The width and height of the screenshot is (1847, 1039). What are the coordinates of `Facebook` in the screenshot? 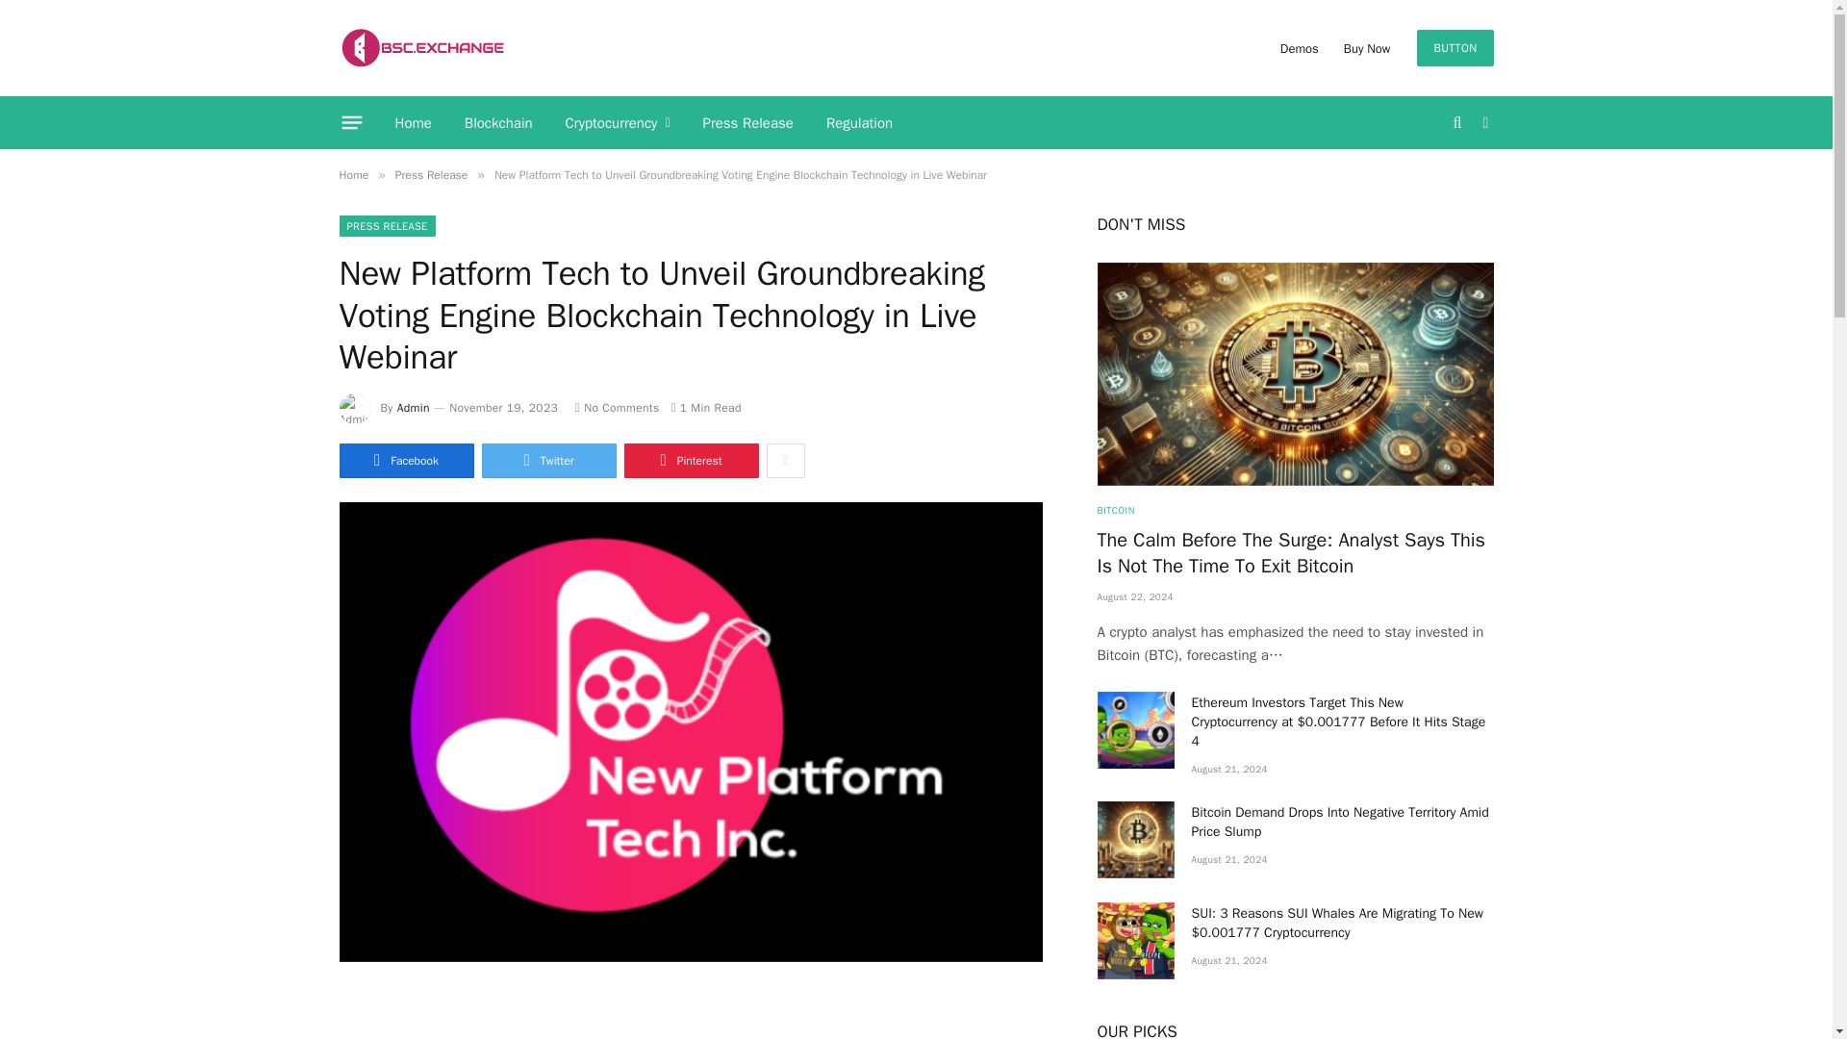 It's located at (405, 460).